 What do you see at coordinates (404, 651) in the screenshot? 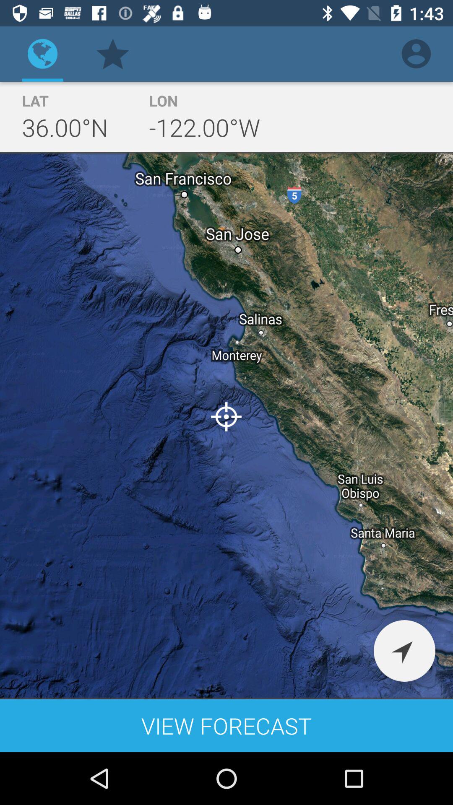
I see `start directions` at bounding box center [404, 651].